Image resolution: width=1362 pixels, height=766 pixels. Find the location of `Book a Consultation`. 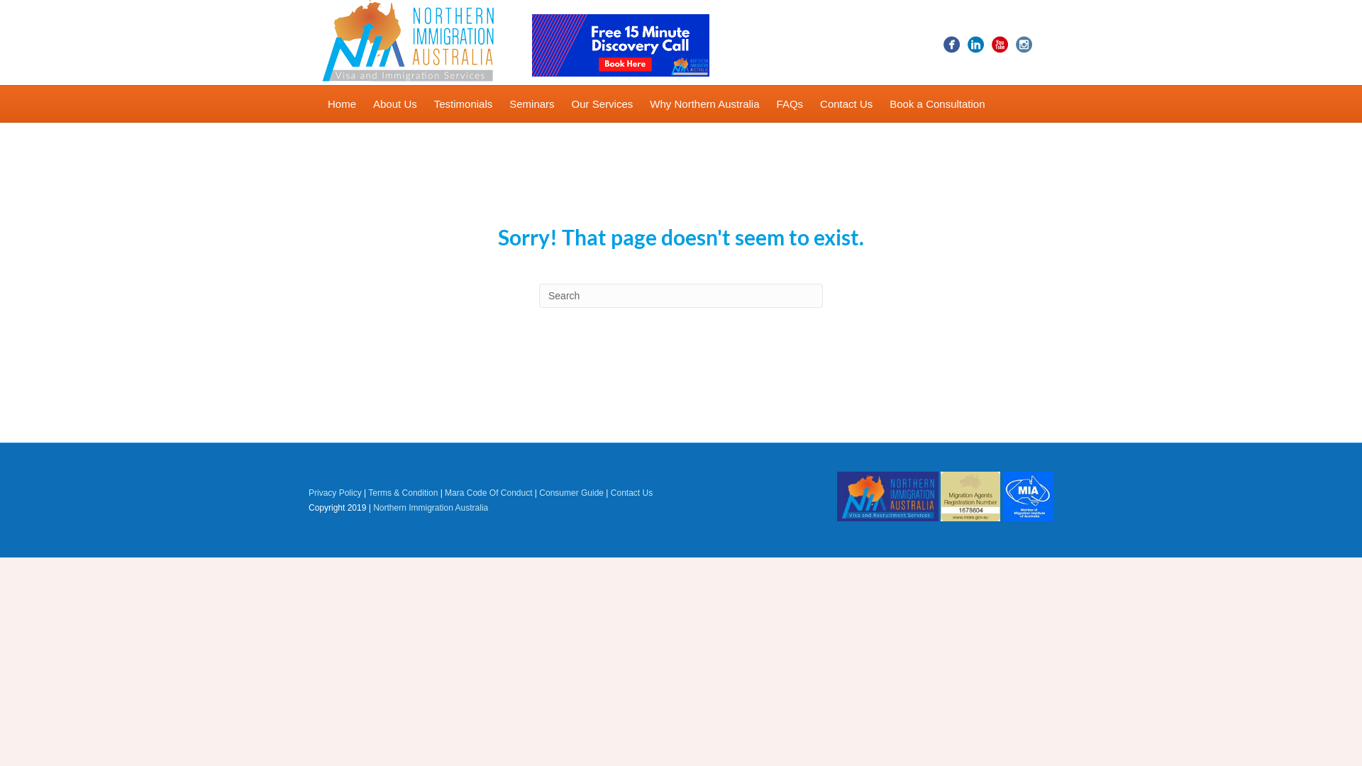

Book a Consultation is located at coordinates (937, 104).